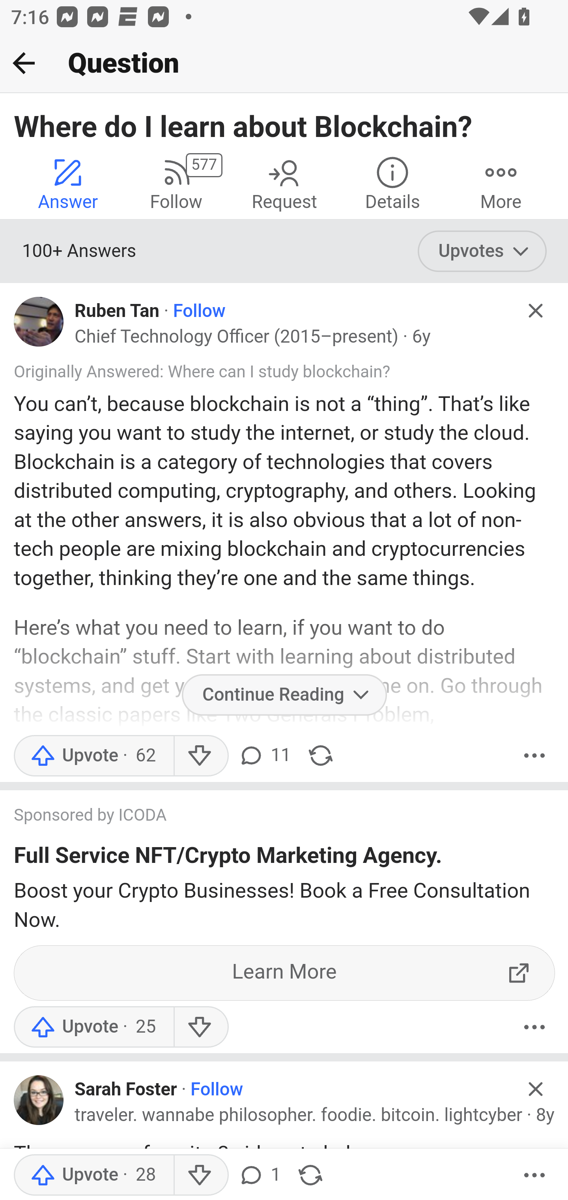 The image size is (568, 1200). I want to click on Ruben Tan, so click(117, 311).